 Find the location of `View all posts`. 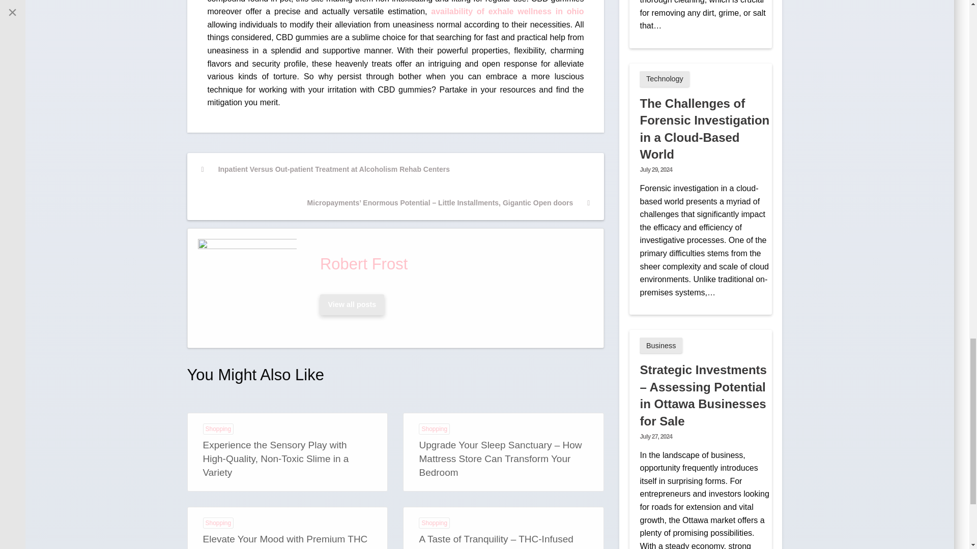

View all posts is located at coordinates (352, 304).